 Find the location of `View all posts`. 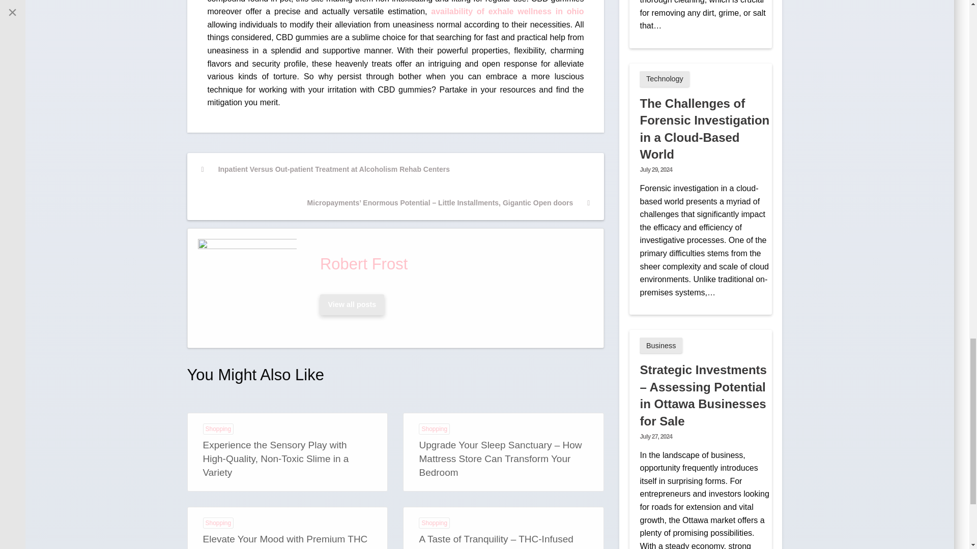

View all posts is located at coordinates (352, 304).